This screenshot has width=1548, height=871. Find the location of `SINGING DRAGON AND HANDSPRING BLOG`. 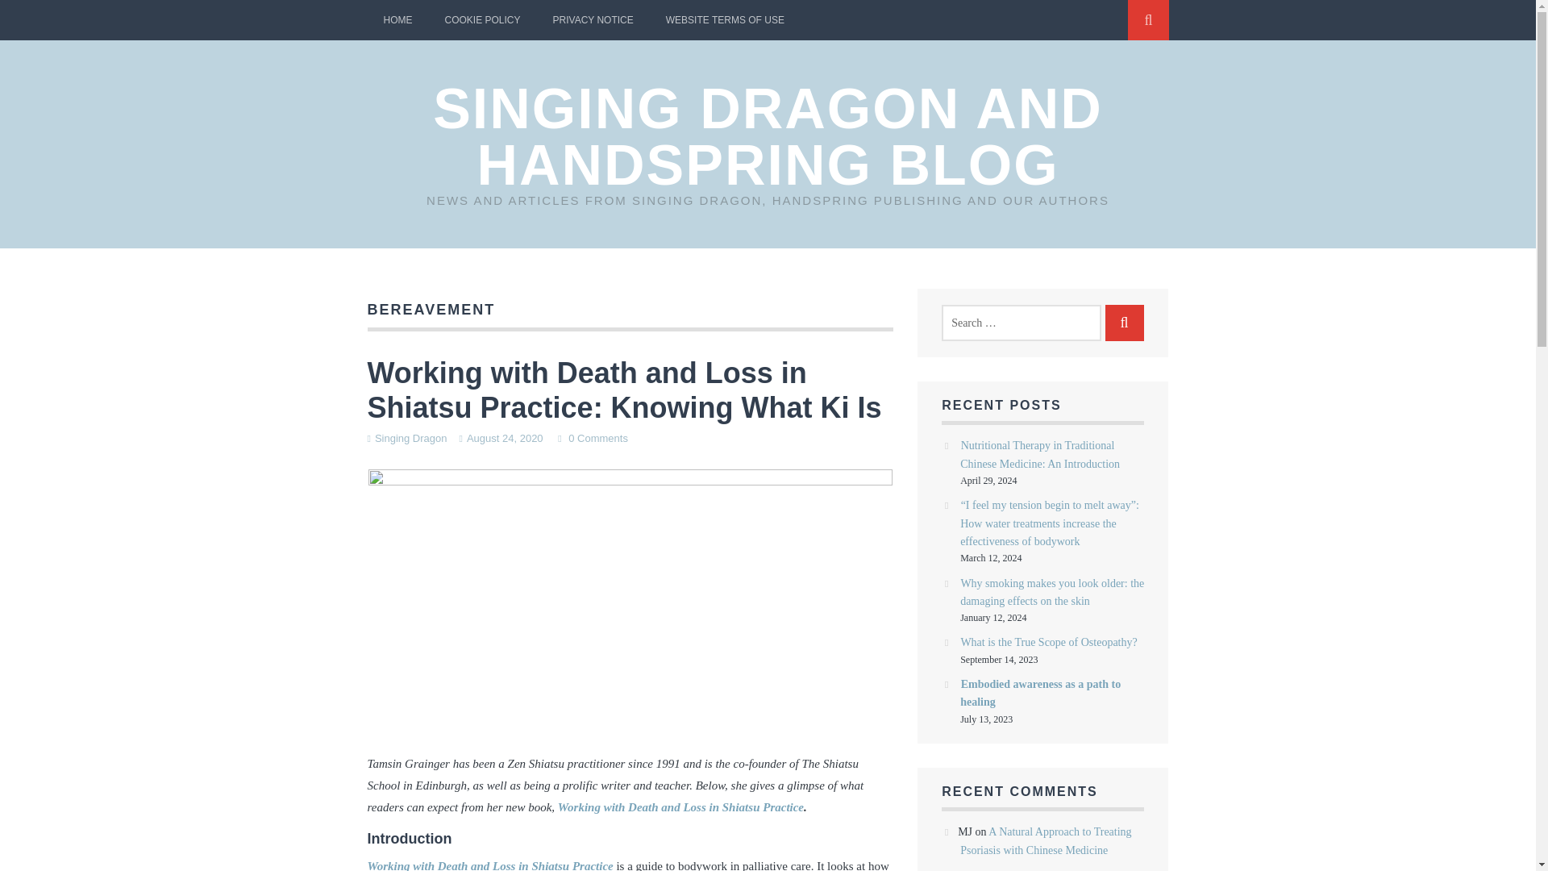

SINGING DRAGON AND HANDSPRING BLOG is located at coordinates (768, 137).